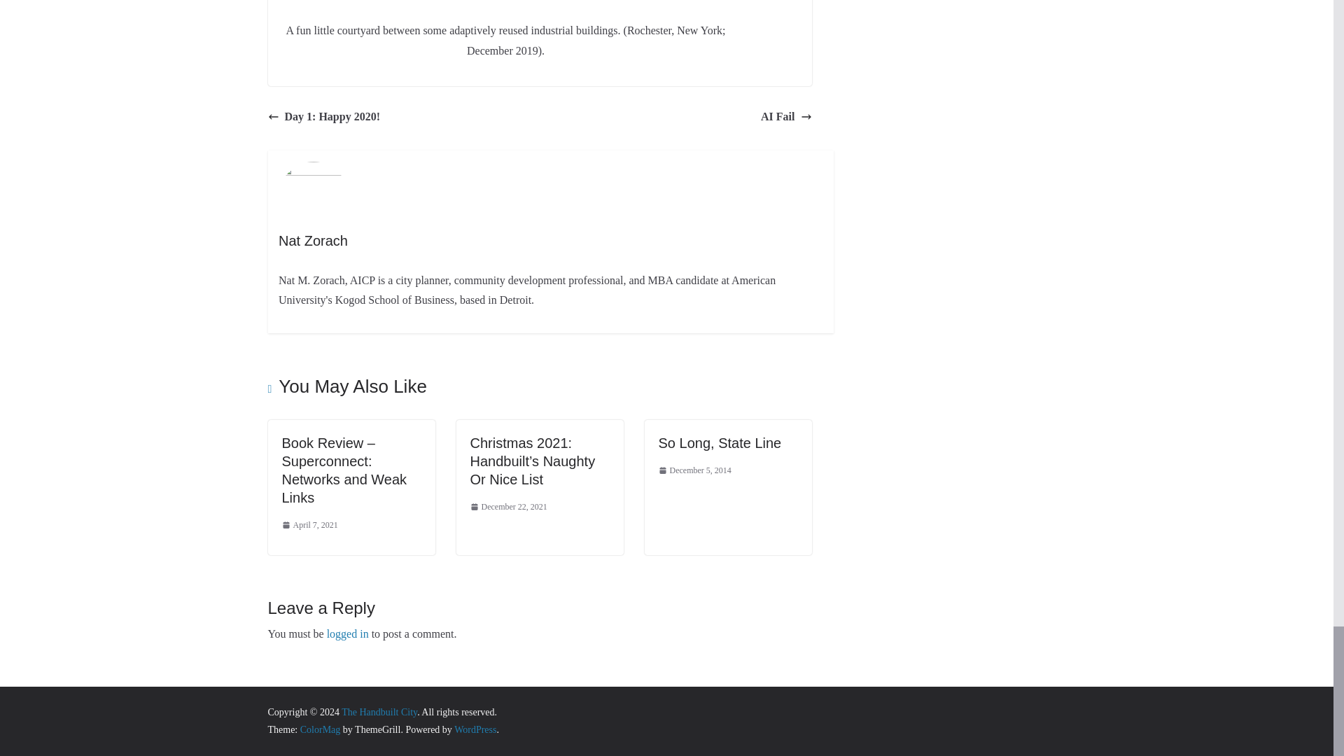 The width and height of the screenshot is (1344, 756). Describe the element at coordinates (309, 525) in the screenshot. I see `3:51 pm` at that location.